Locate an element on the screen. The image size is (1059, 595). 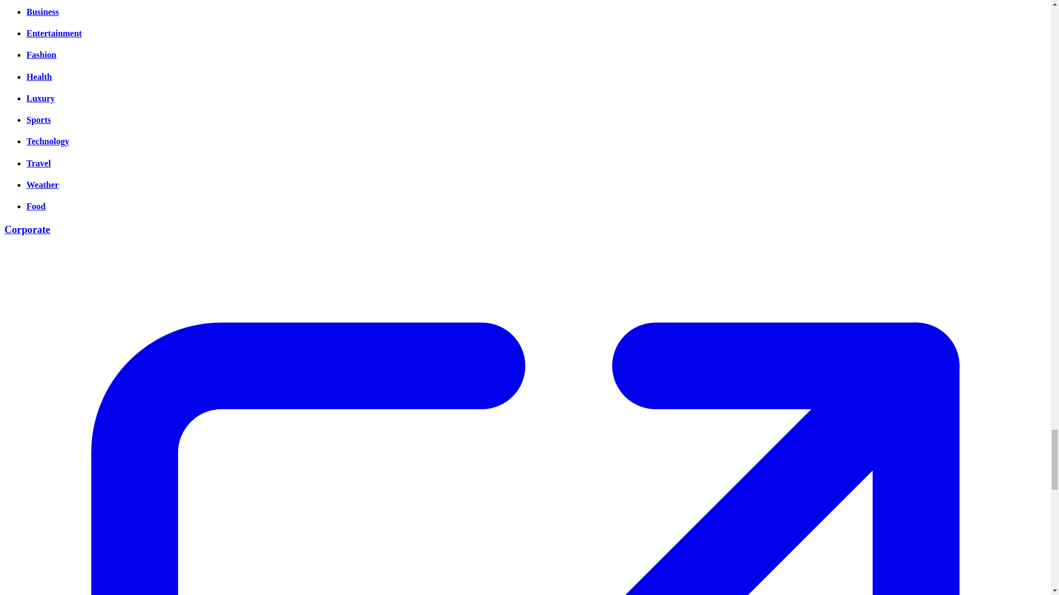
Weather is located at coordinates (43, 185).